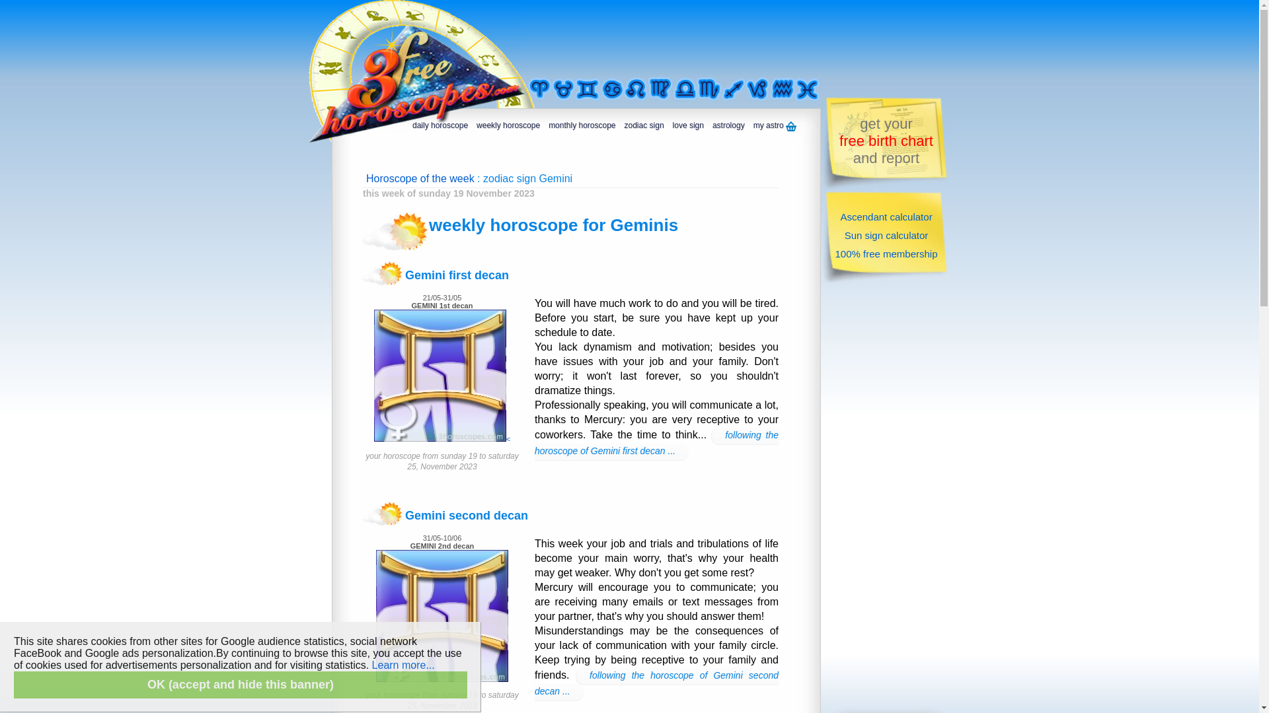 This screenshot has height=713, width=1269. I want to click on astrology, so click(727, 127).